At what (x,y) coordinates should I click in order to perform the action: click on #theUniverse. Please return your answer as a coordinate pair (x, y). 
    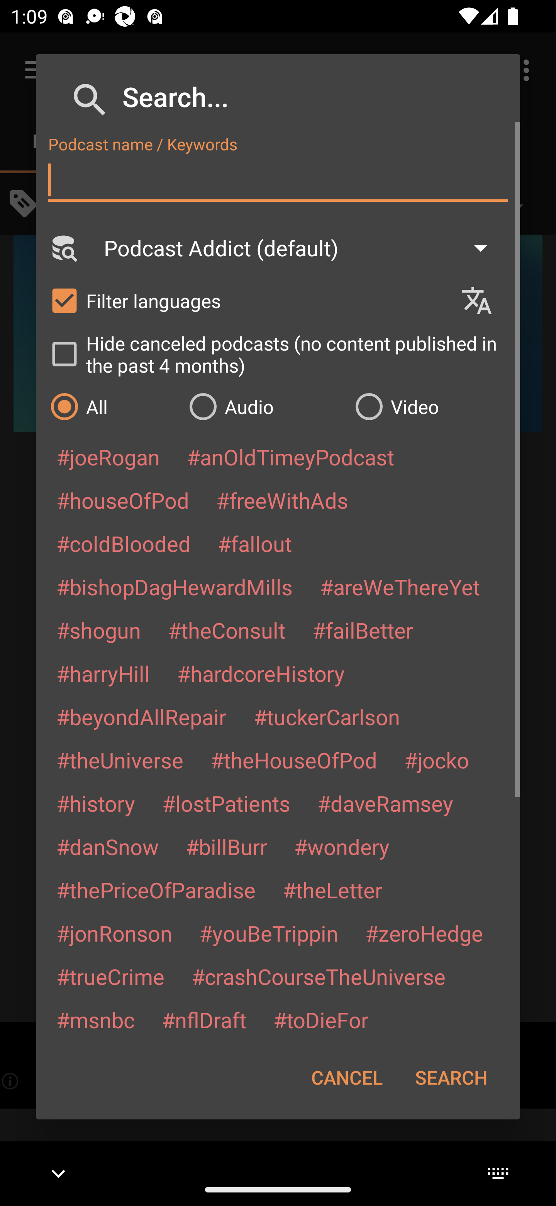
    Looking at the image, I should click on (120, 760).